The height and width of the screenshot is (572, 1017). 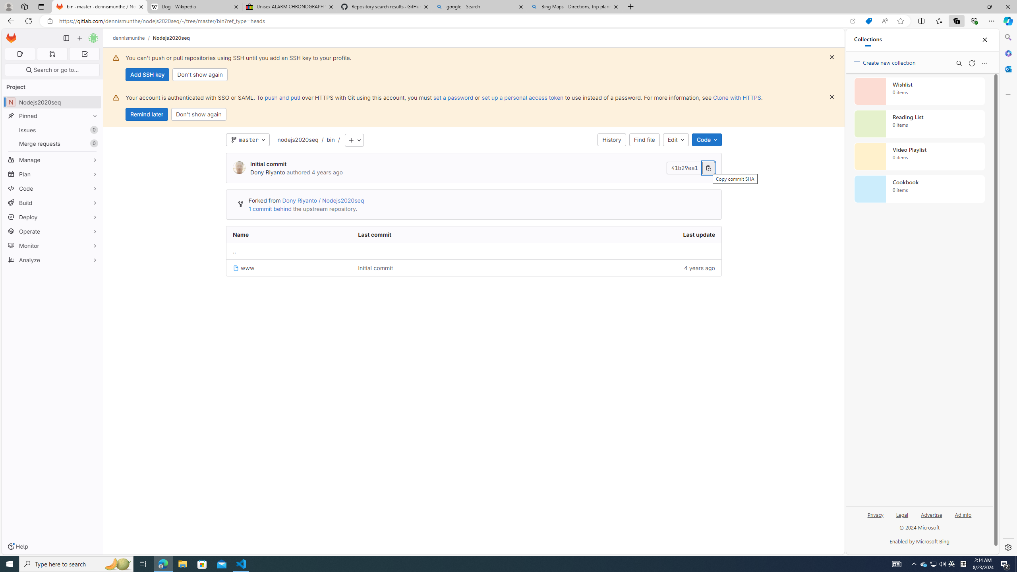 What do you see at coordinates (234, 251) in the screenshot?
I see `Go to parent` at bounding box center [234, 251].